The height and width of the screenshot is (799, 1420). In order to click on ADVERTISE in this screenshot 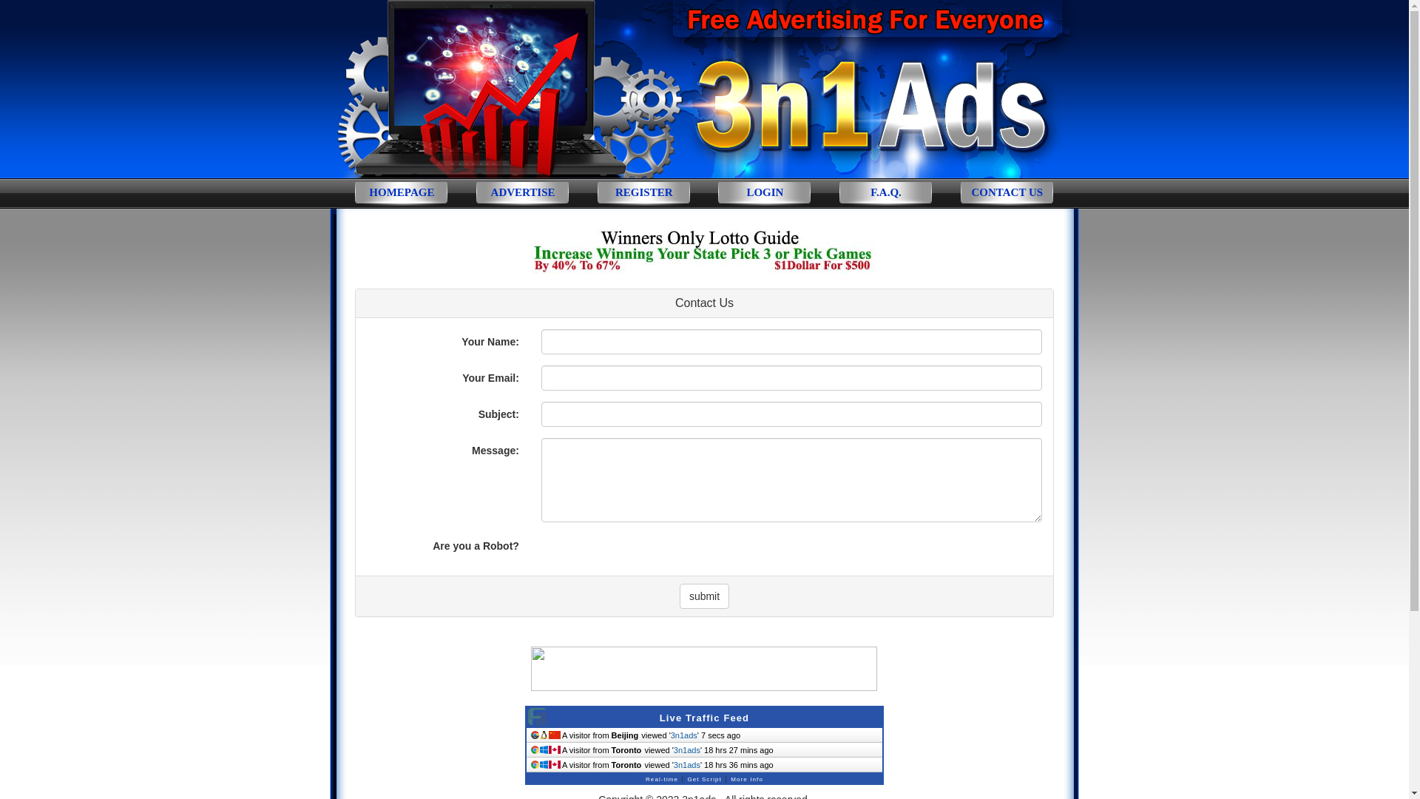, I will do `click(523, 197)`.